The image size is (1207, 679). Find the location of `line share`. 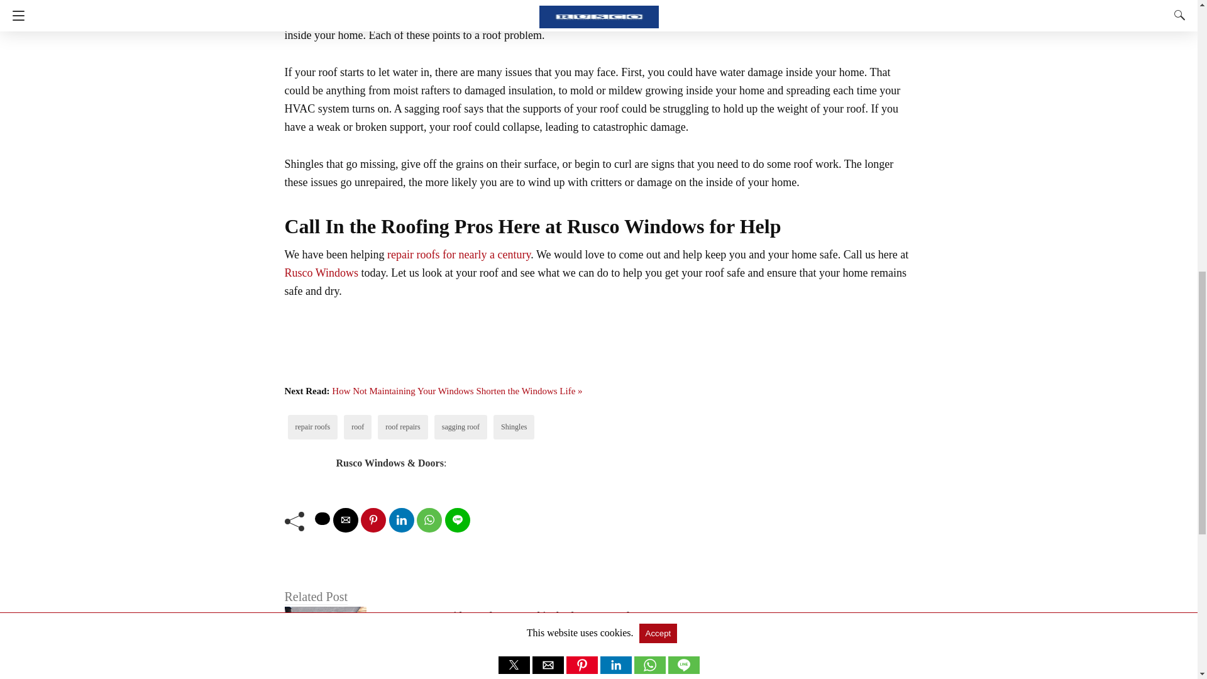

line share is located at coordinates (458, 519).